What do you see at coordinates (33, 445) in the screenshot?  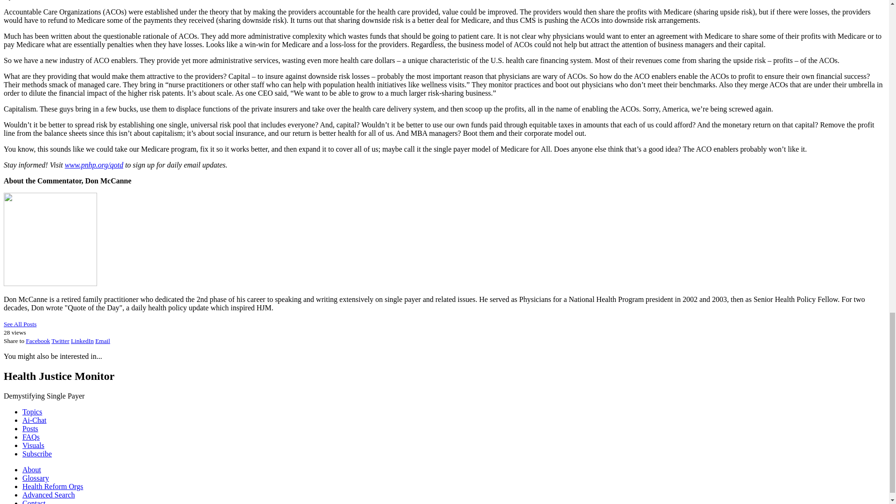 I see `Visuals` at bounding box center [33, 445].